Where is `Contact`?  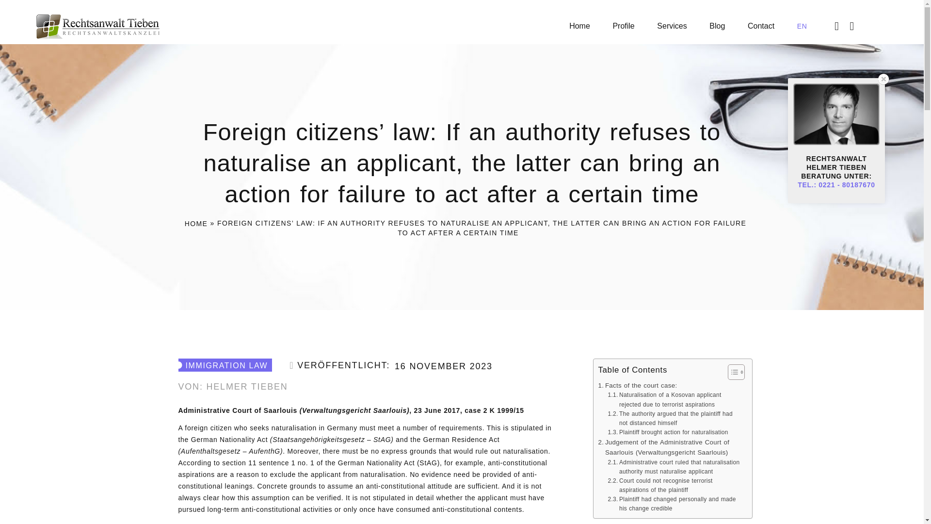 Contact is located at coordinates (761, 26).